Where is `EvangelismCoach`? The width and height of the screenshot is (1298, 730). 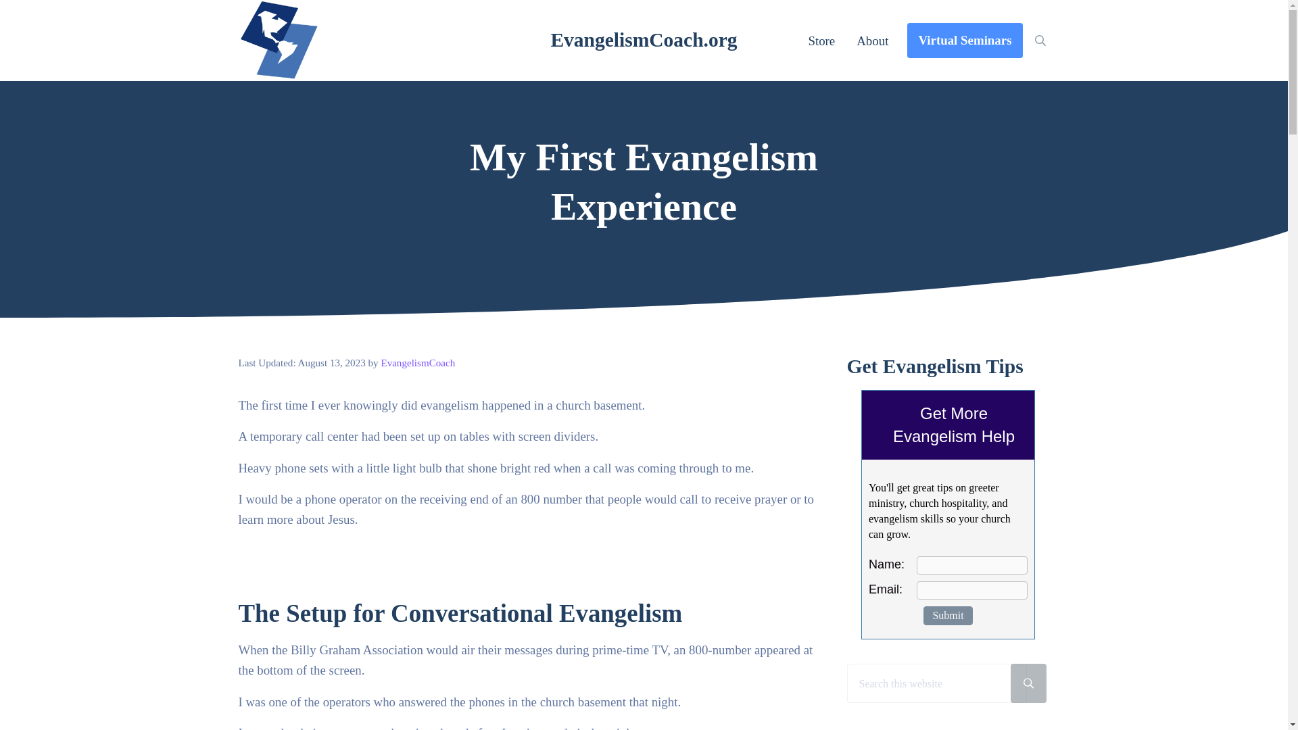
EvangelismCoach is located at coordinates (418, 363).